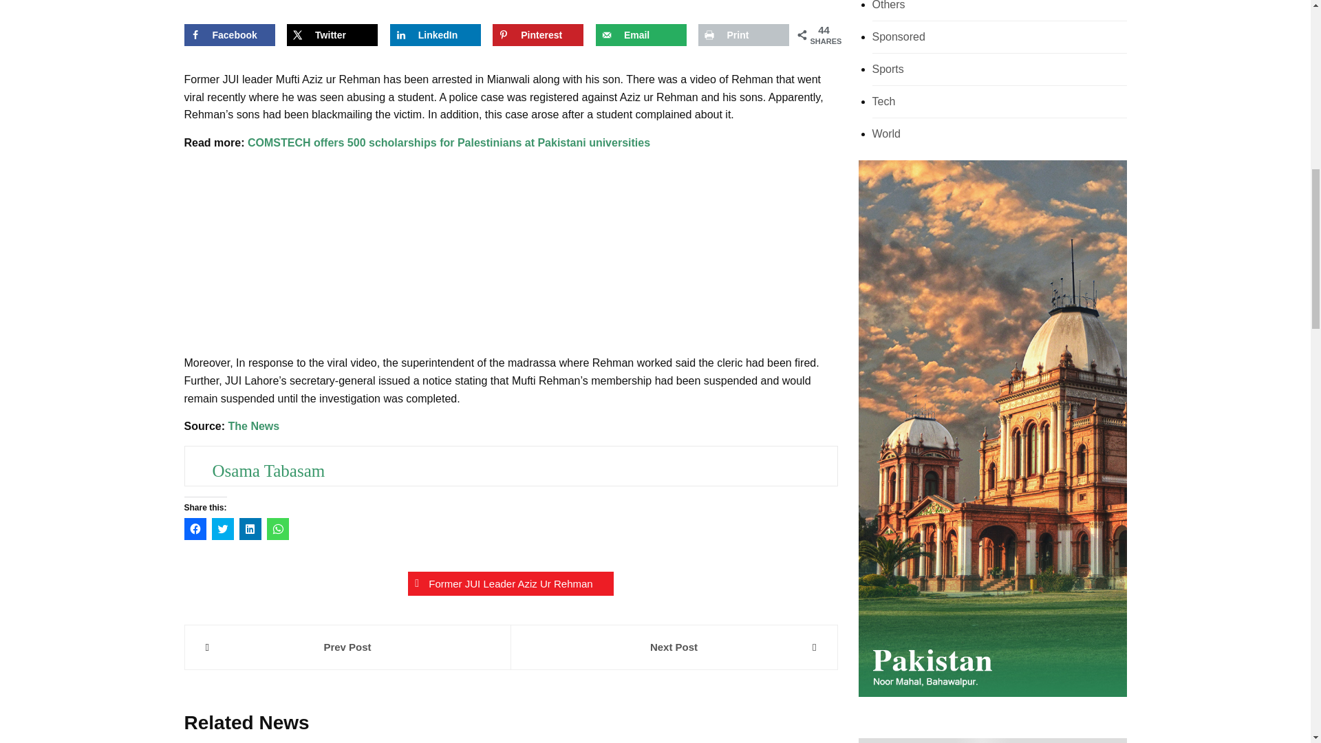  What do you see at coordinates (435, 34) in the screenshot?
I see `Share on LinkedIn` at bounding box center [435, 34].